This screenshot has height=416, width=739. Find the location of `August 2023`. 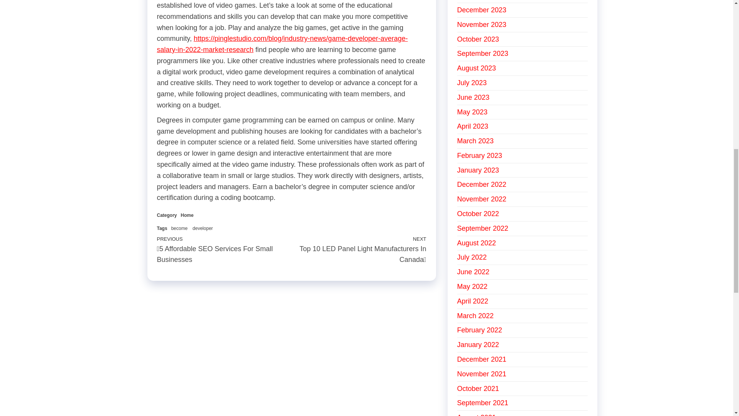

August 2023 is located at coordinates (477, 68).